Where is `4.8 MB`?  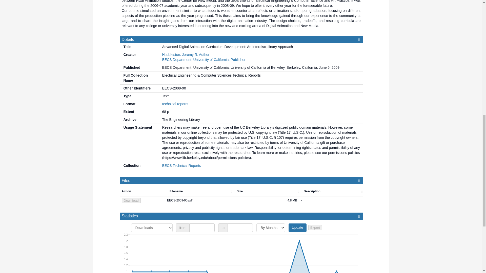
4.8 MB is located at coordinates (266, 201).